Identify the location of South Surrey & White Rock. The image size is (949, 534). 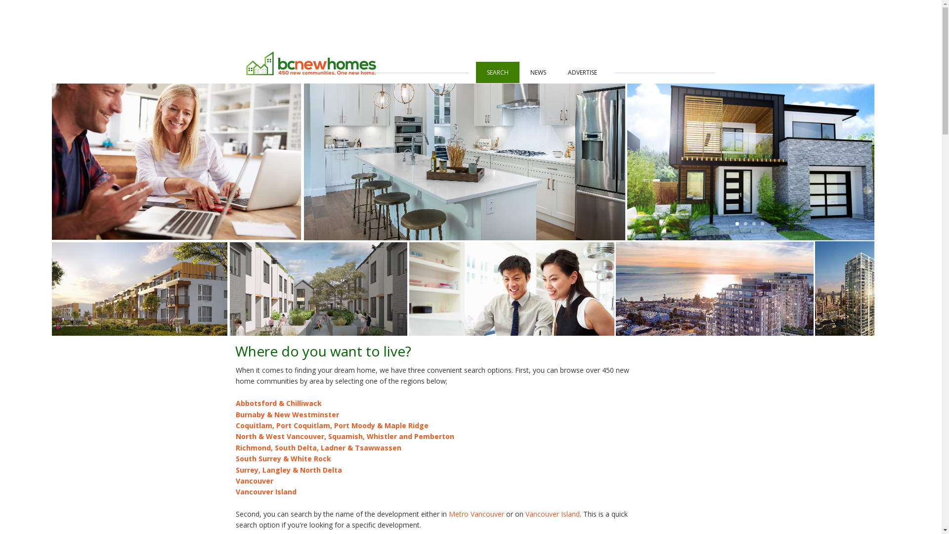
(283, 459).